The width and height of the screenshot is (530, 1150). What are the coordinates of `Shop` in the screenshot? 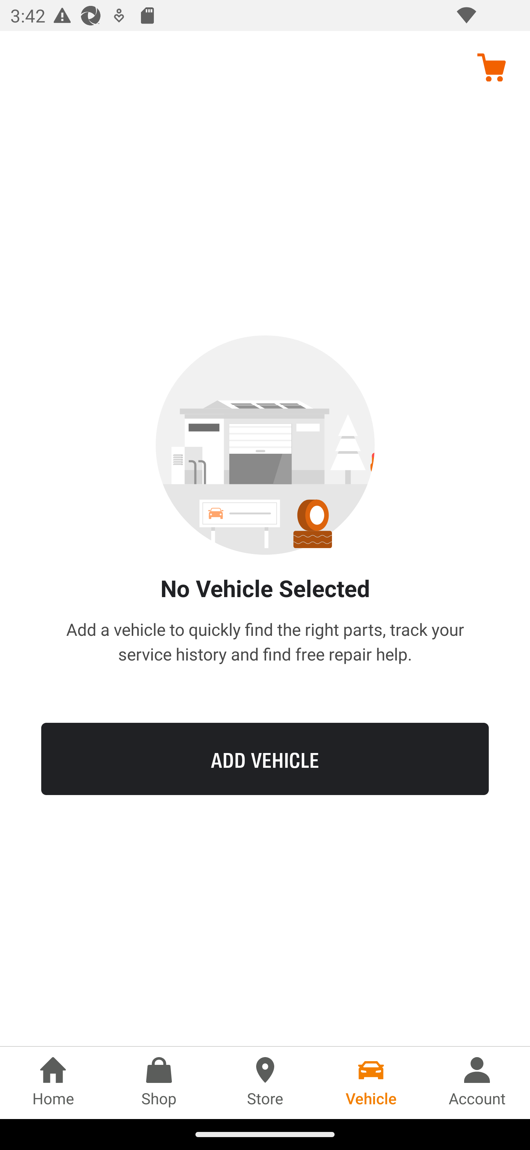 It's located at (159, 1083).